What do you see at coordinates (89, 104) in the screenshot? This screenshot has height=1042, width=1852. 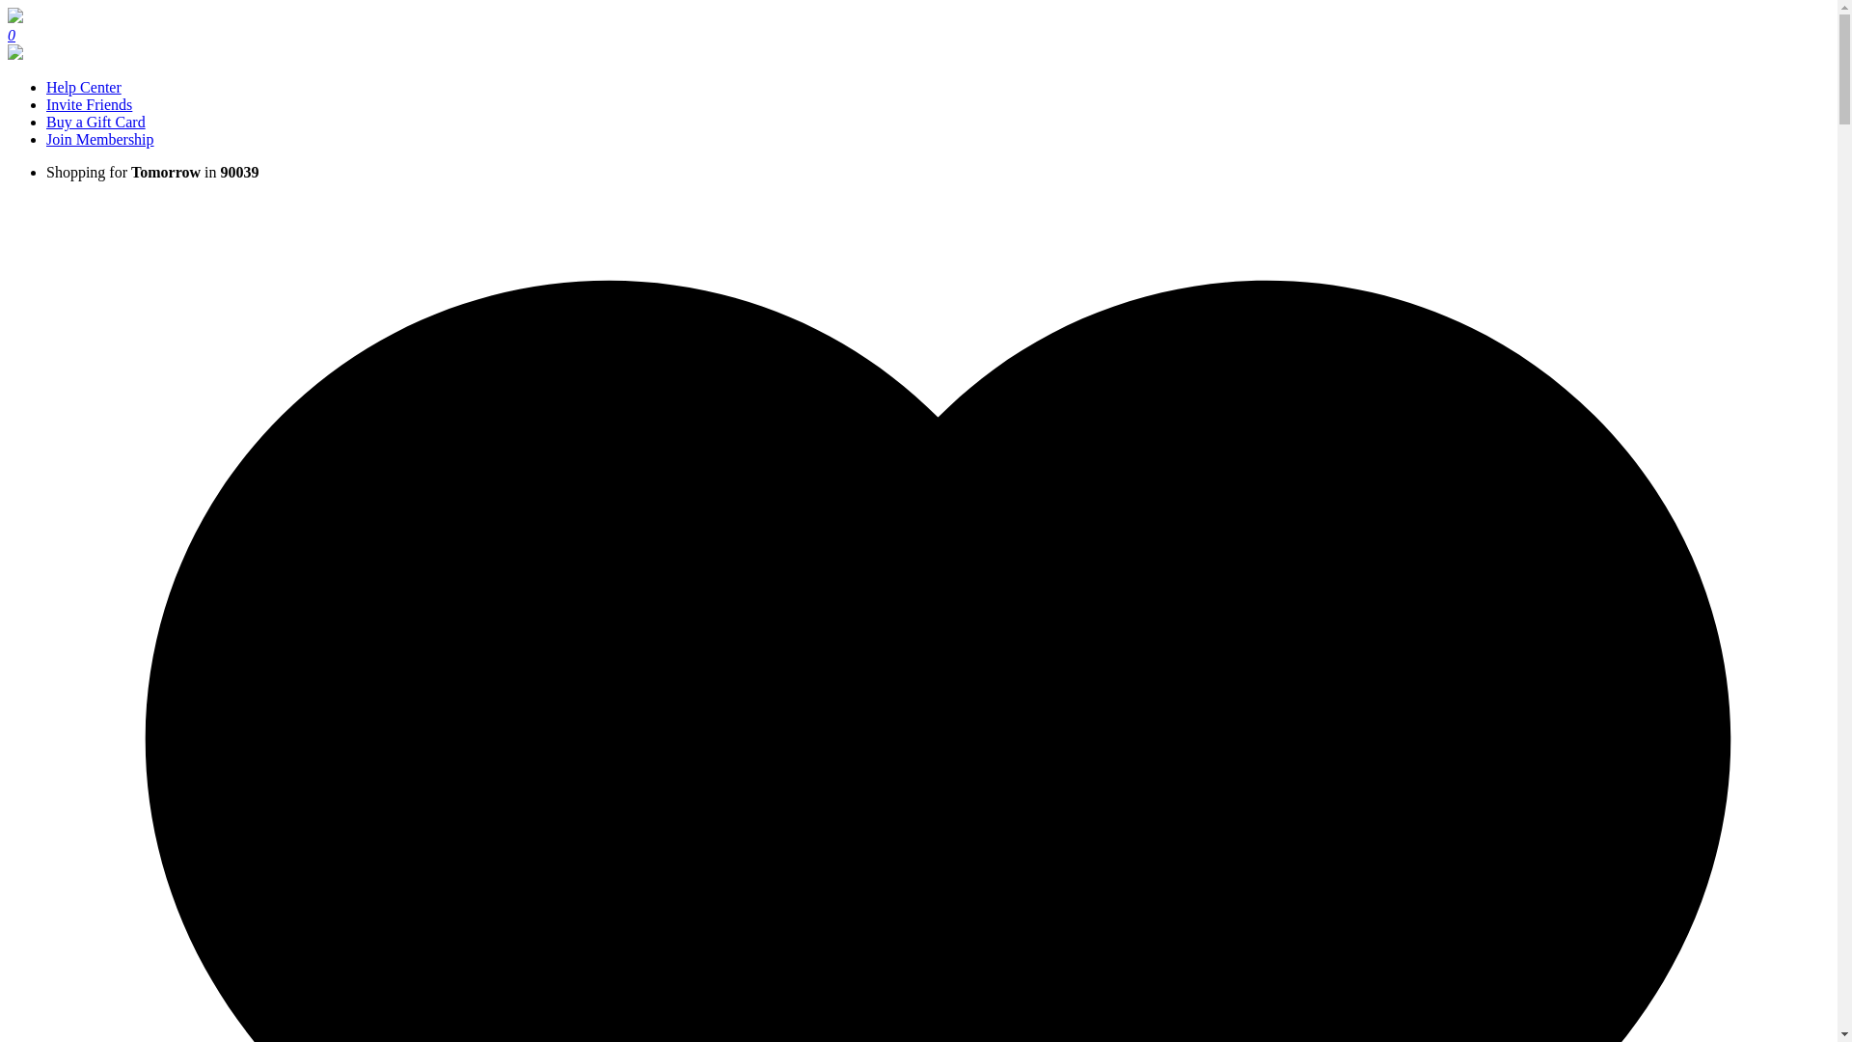 I see `Invite Friends` at bounding box center [89, 104].